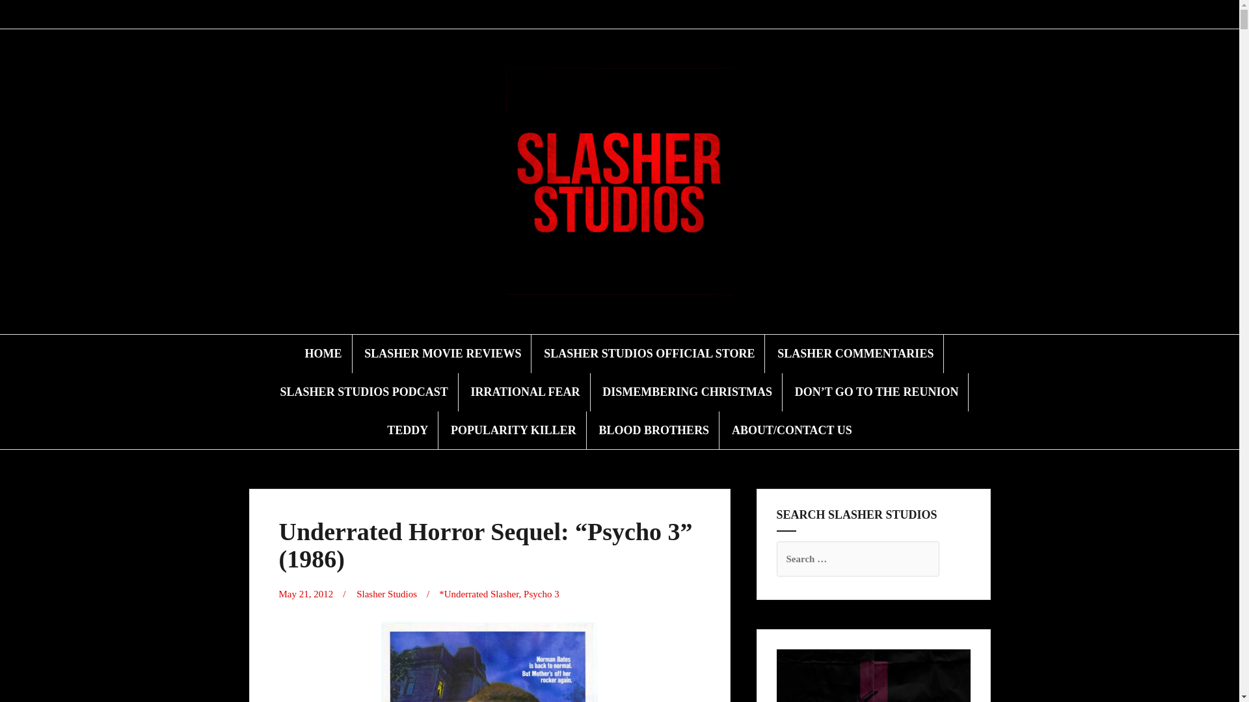  Describe the element at coordinates (580, 14) in the screenshot. I see `Slasher Commentaries` at that location.